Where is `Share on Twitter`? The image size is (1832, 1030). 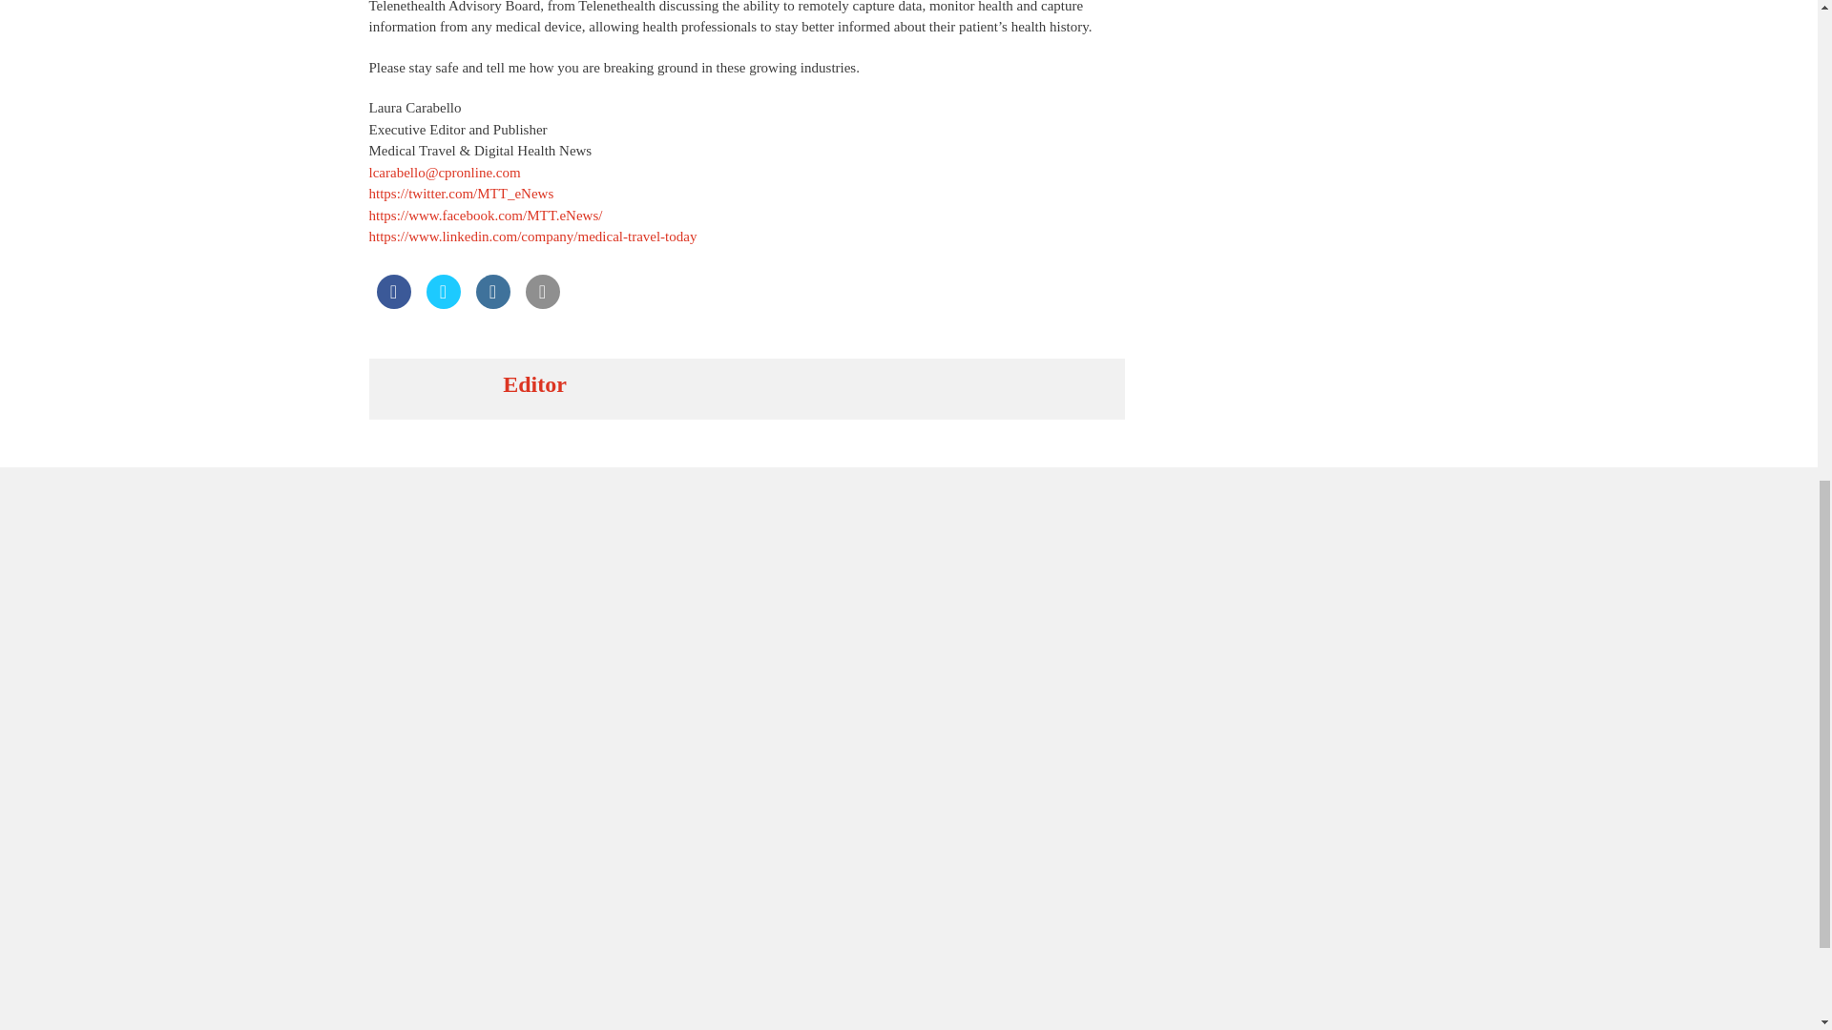 Share on Twitter is located at coordinates (442, 303).